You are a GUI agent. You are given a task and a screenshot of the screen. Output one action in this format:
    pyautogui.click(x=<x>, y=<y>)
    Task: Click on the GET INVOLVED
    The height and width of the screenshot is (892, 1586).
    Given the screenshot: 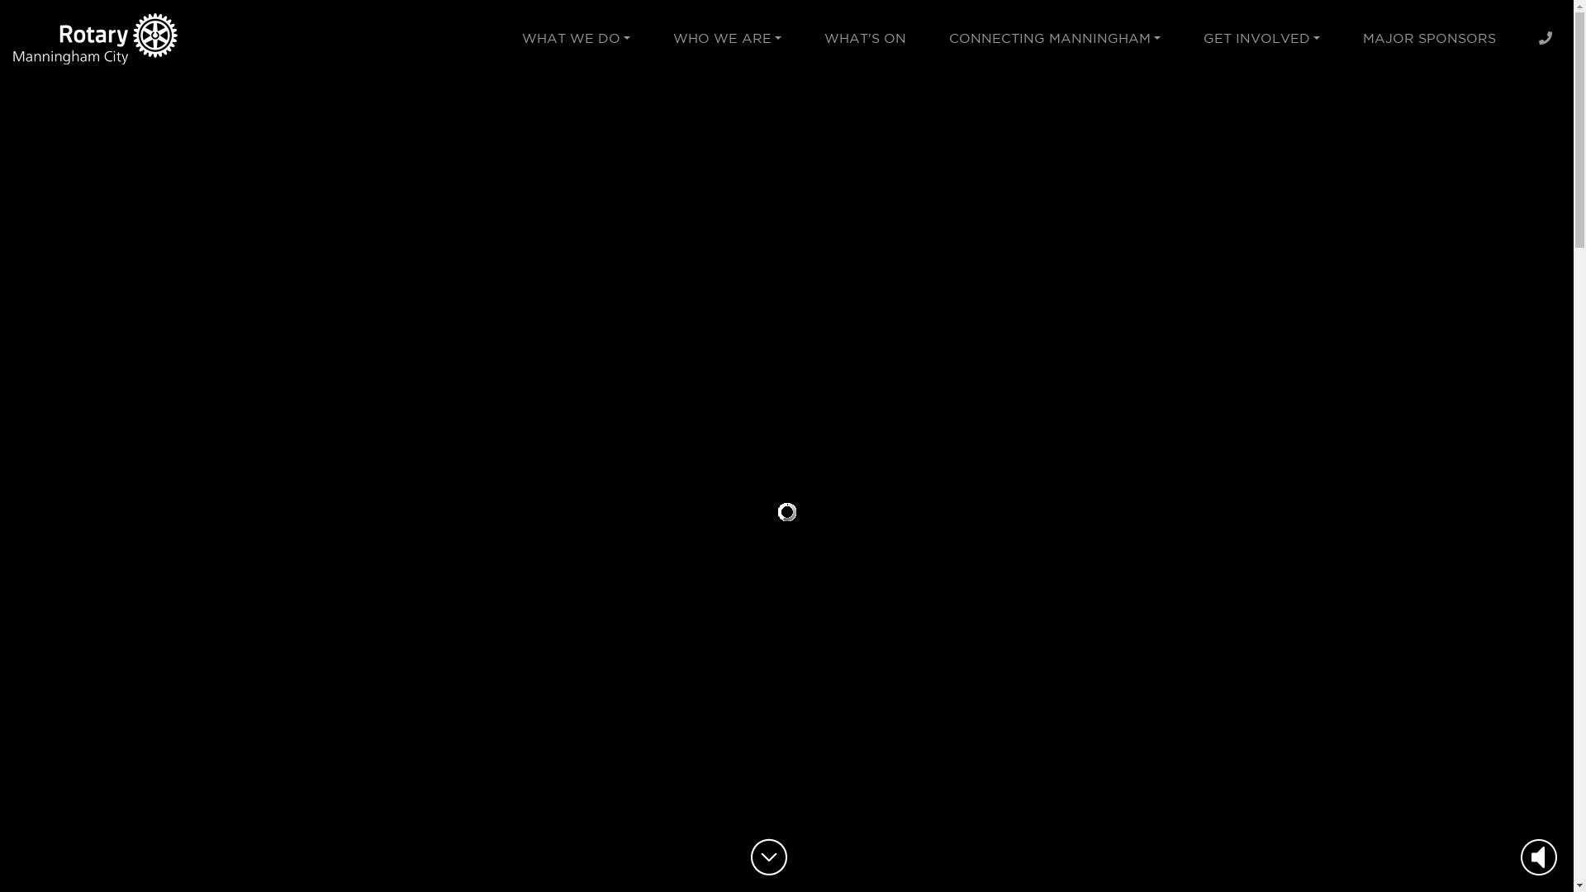 What is the action you would take?
    pyautogui.click(x=1262, y=41)
    